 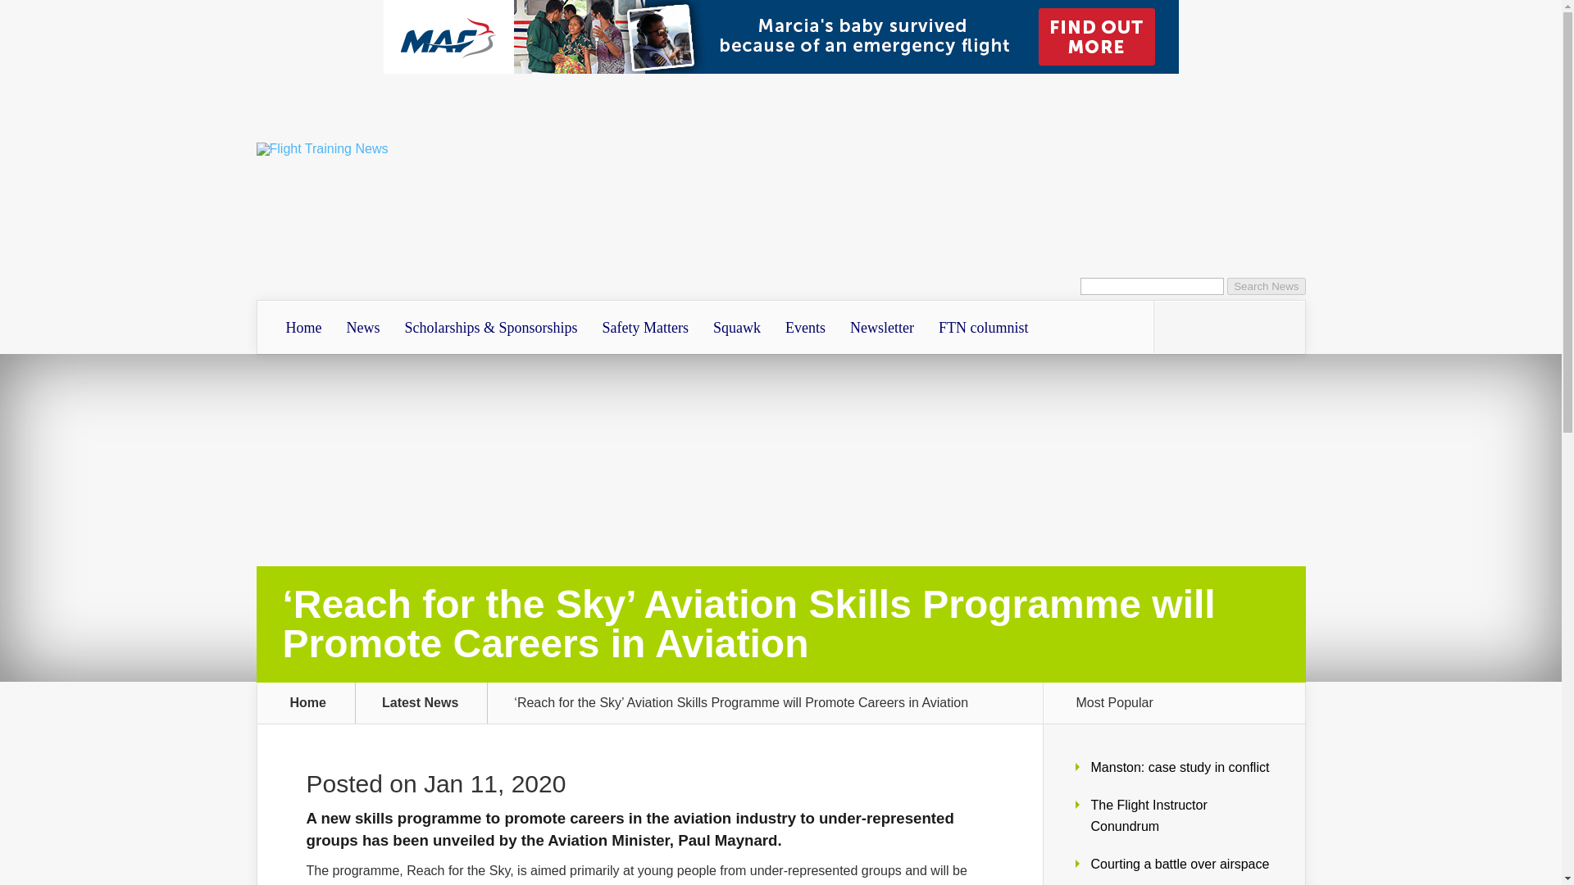 What do you see at coordinates (1179, 326) in the screenshot?
I see `Subscribe To Rss Feed` at bounding box center [1179, 326].